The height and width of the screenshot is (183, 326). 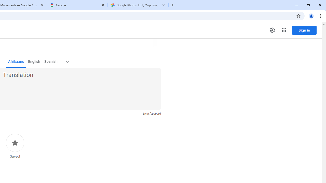 I want to click on More target languages, so click(x=67, y=62).